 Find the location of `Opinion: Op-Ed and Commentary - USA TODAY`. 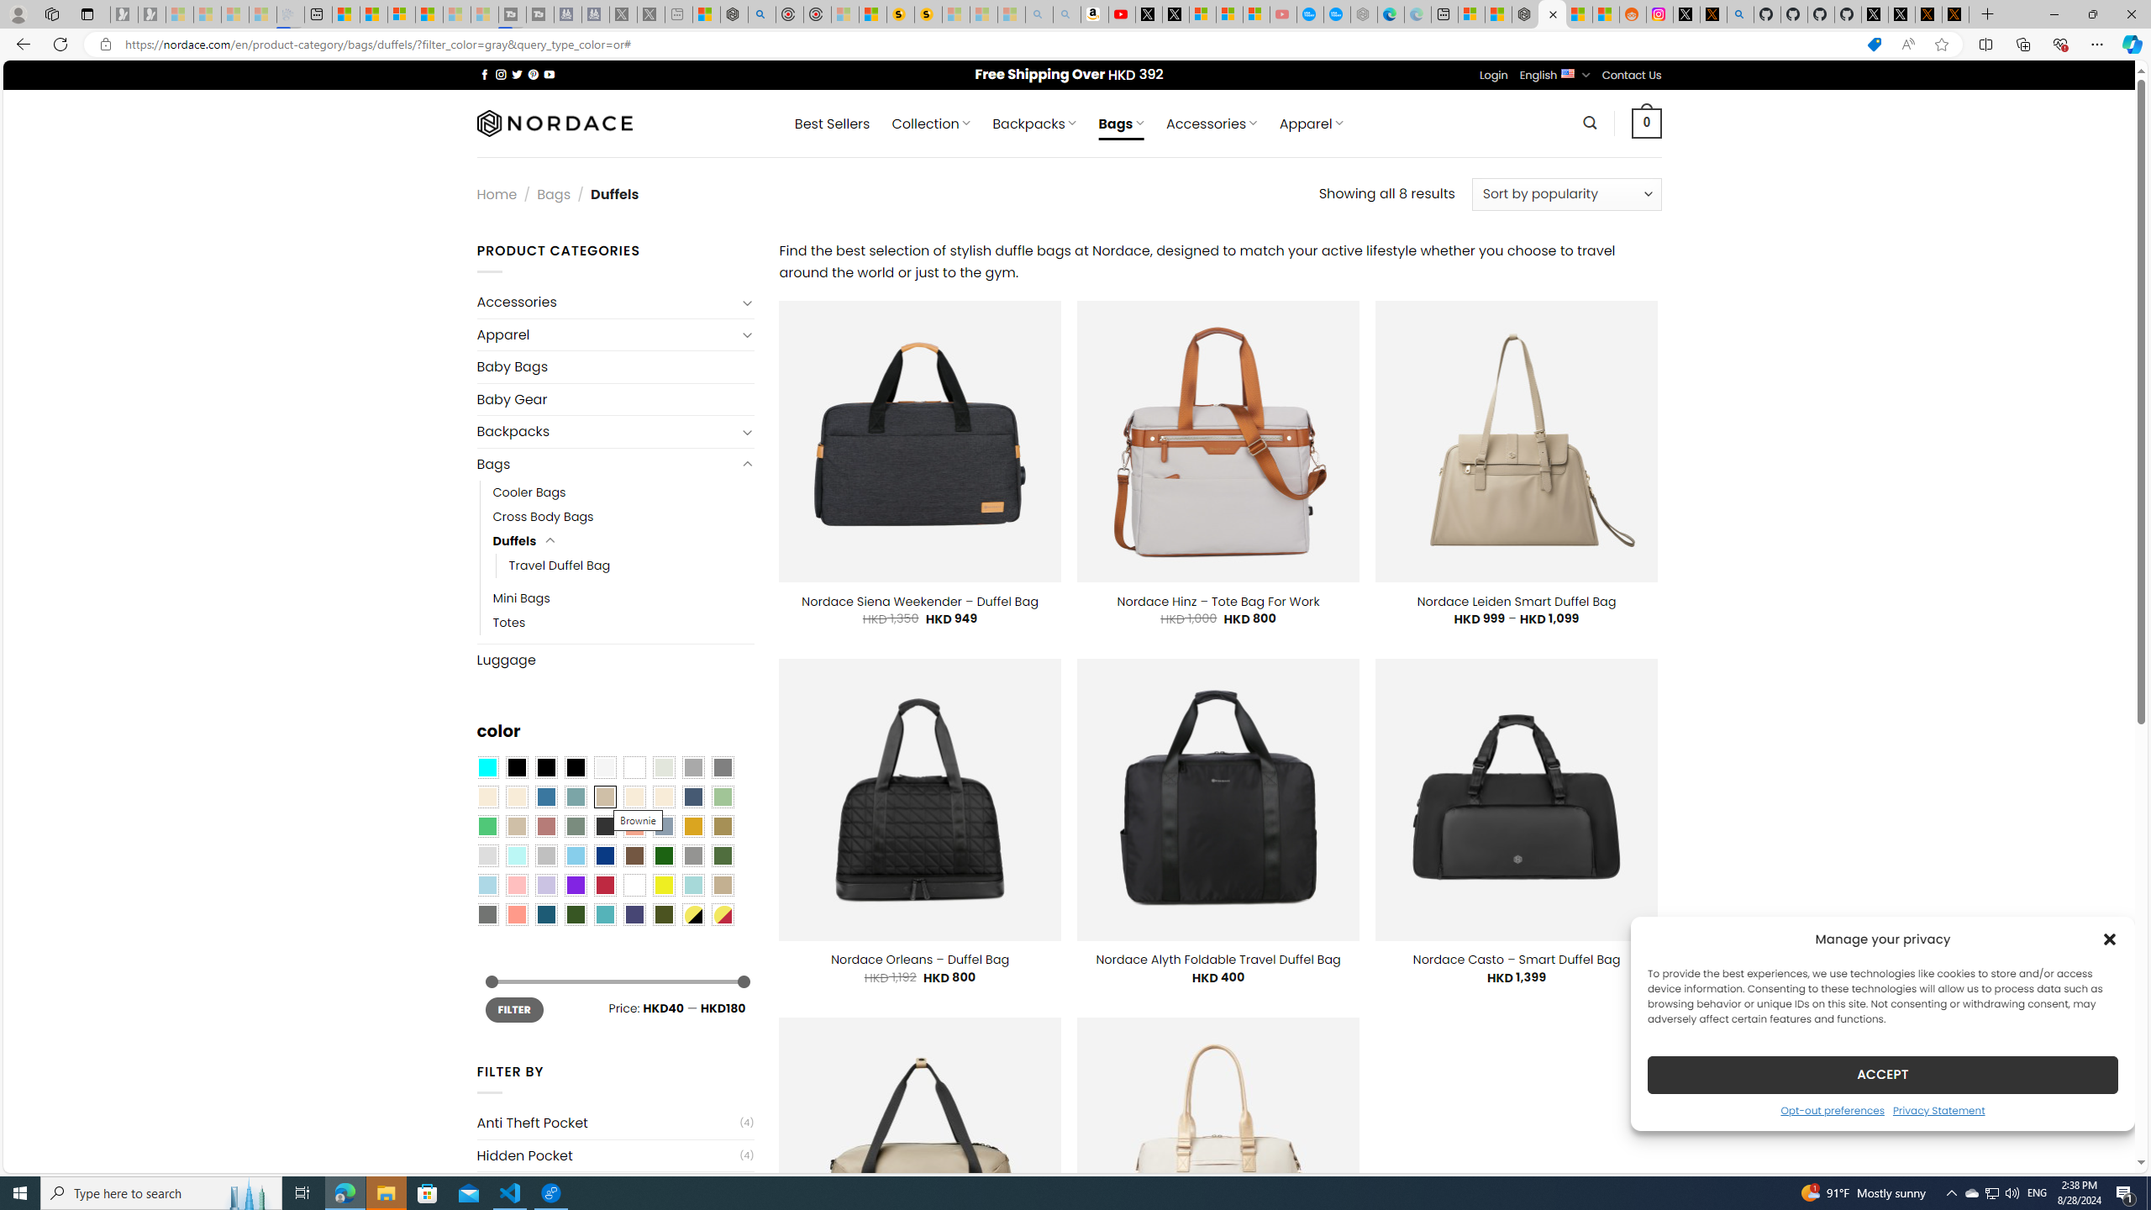

Opinion: Op-Ed and Commentary - USA TODAY is located at coordinates (1311, 14).